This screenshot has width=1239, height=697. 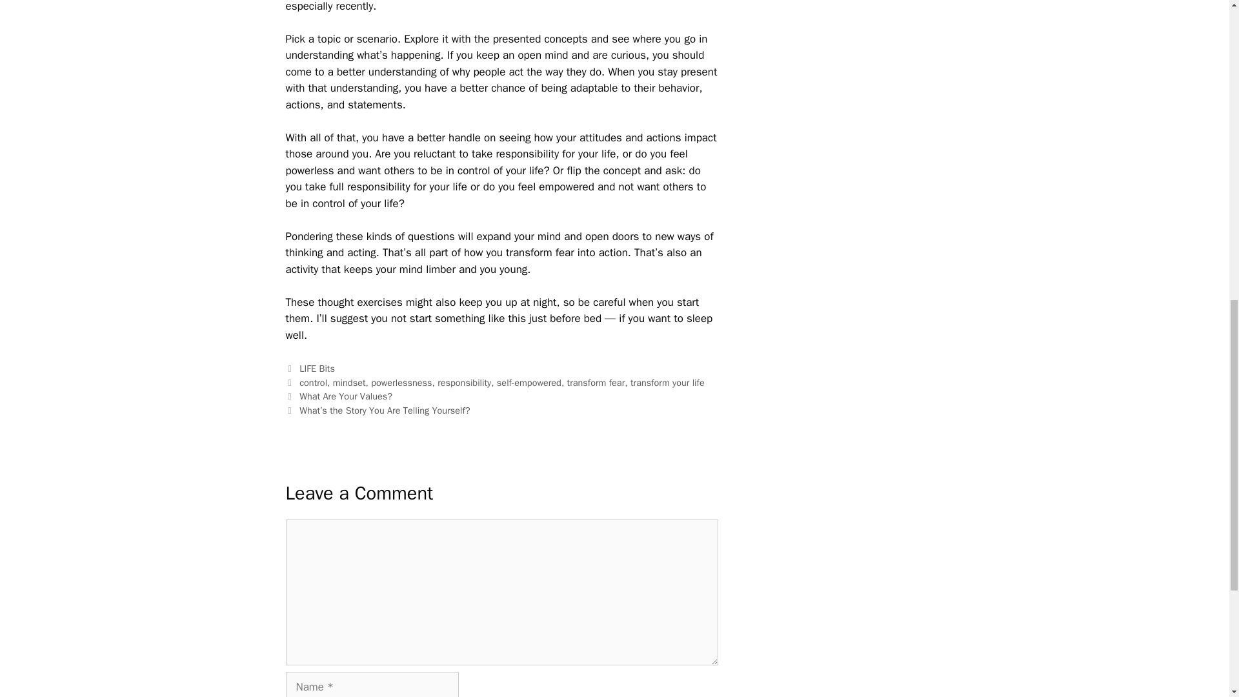 What do you see at coordinates (529, 382) in the screenshot?
I see `self-empowered` at bounding box center [529, 382].